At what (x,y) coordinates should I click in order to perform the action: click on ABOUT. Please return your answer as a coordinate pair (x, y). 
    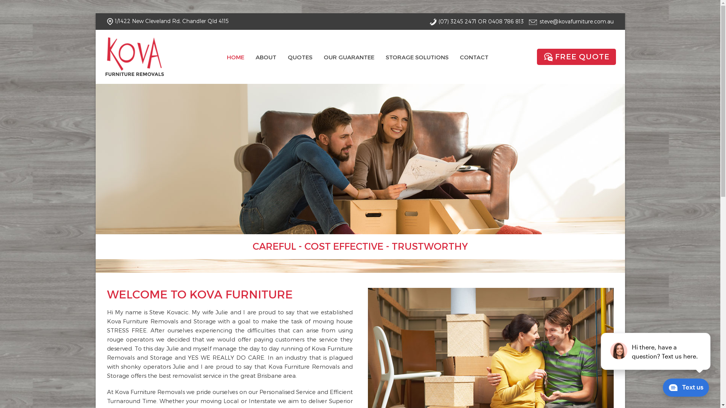
    Looking at the image, I should click on (266, 57).